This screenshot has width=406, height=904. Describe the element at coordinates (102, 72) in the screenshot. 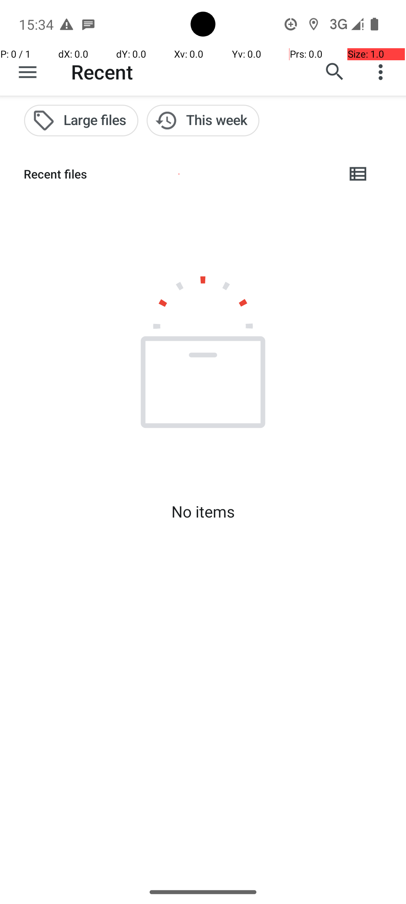

I see `Recent` at that location.